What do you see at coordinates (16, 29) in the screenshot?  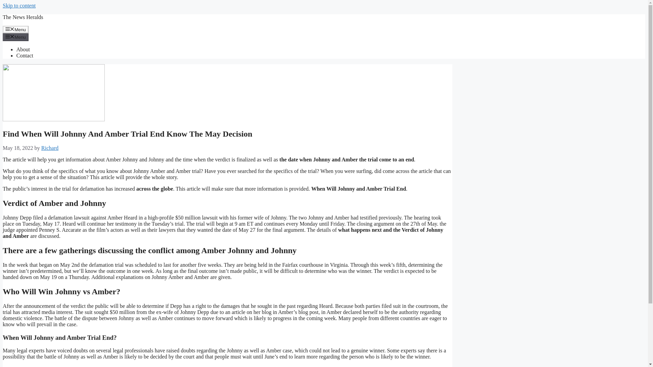 I see `Menu` at bounding box center [16, 29].